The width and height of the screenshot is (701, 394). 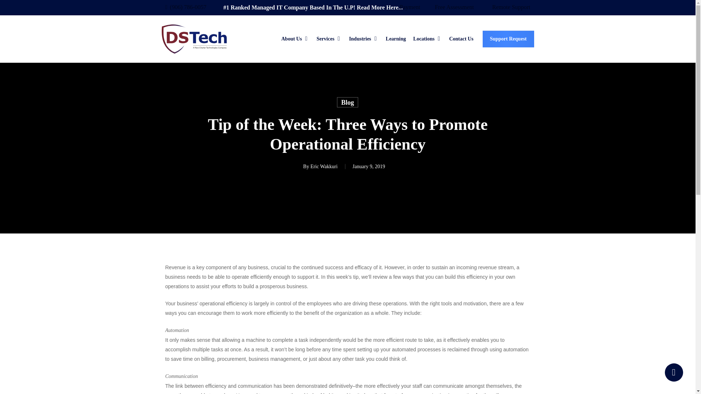 I want to click on Posts by Eric Wakkuri, so click(x=323, y=166).